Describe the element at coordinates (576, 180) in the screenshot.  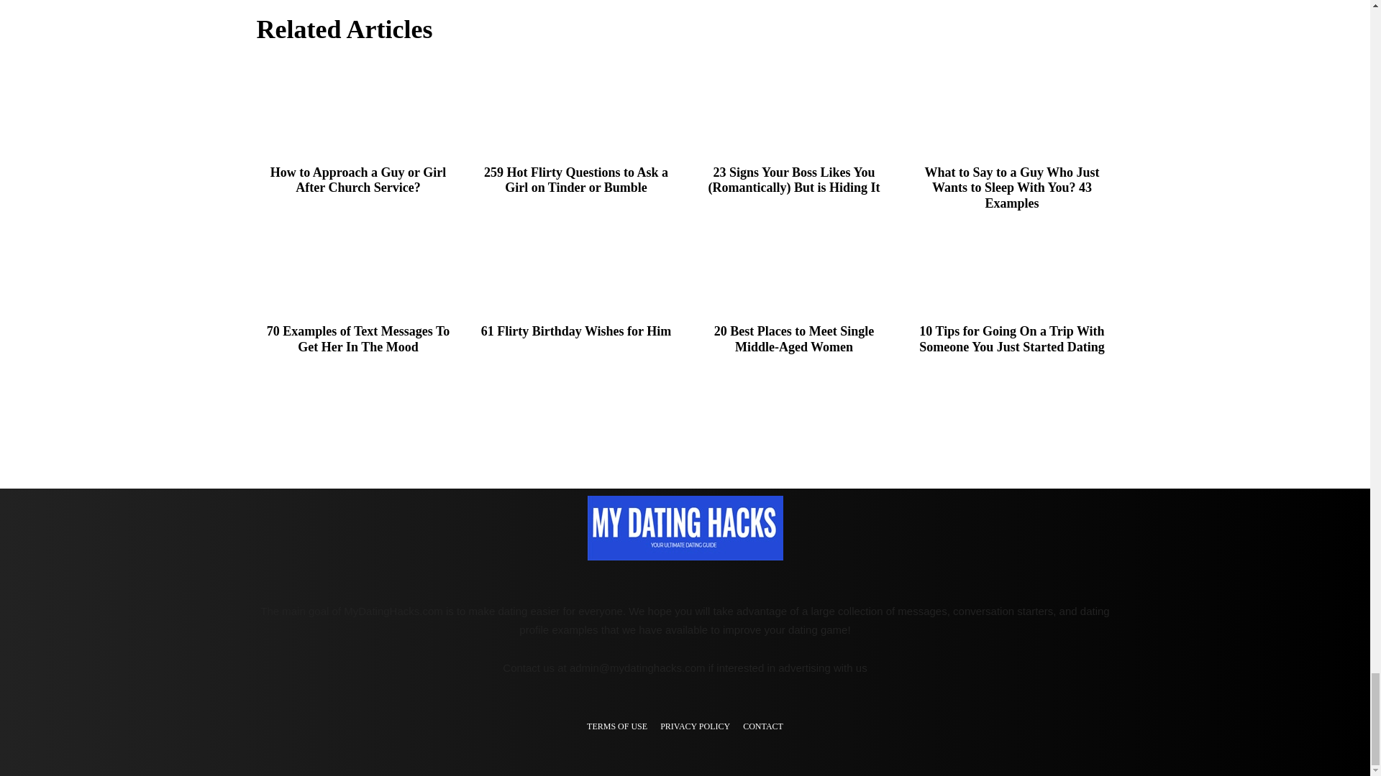
I see `259 Hot Flirty Questions to Ask a Girl on Tinder or Bumble` at that location.